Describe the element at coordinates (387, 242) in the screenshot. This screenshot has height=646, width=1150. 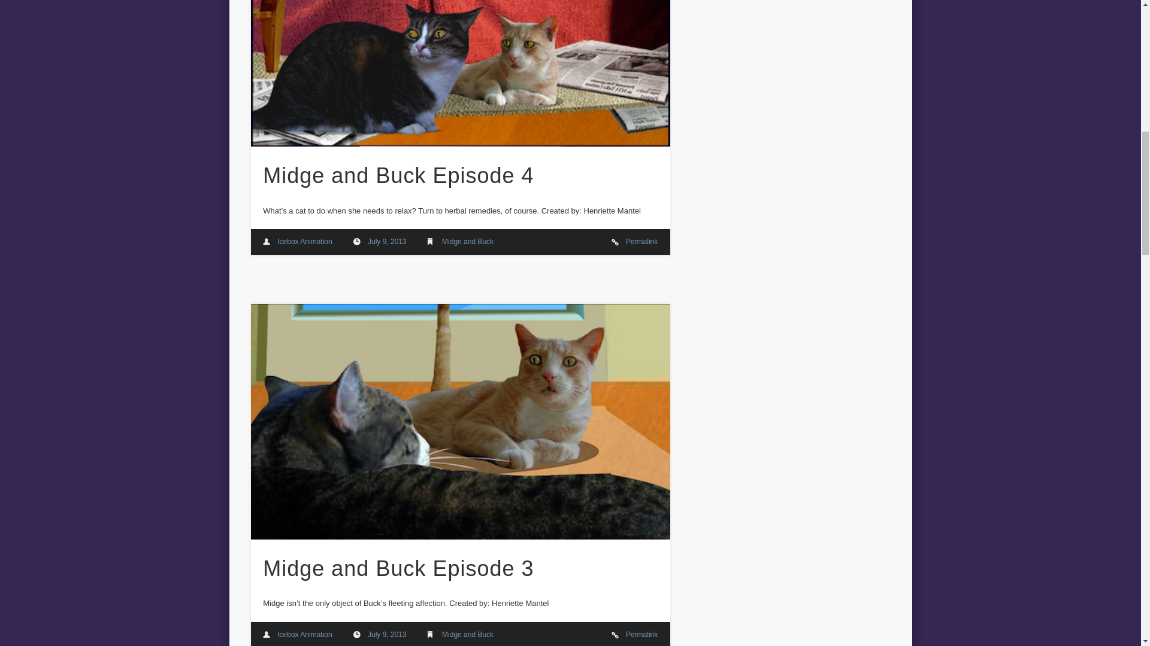
I see `Midge and Buck Episode 4` at that location.